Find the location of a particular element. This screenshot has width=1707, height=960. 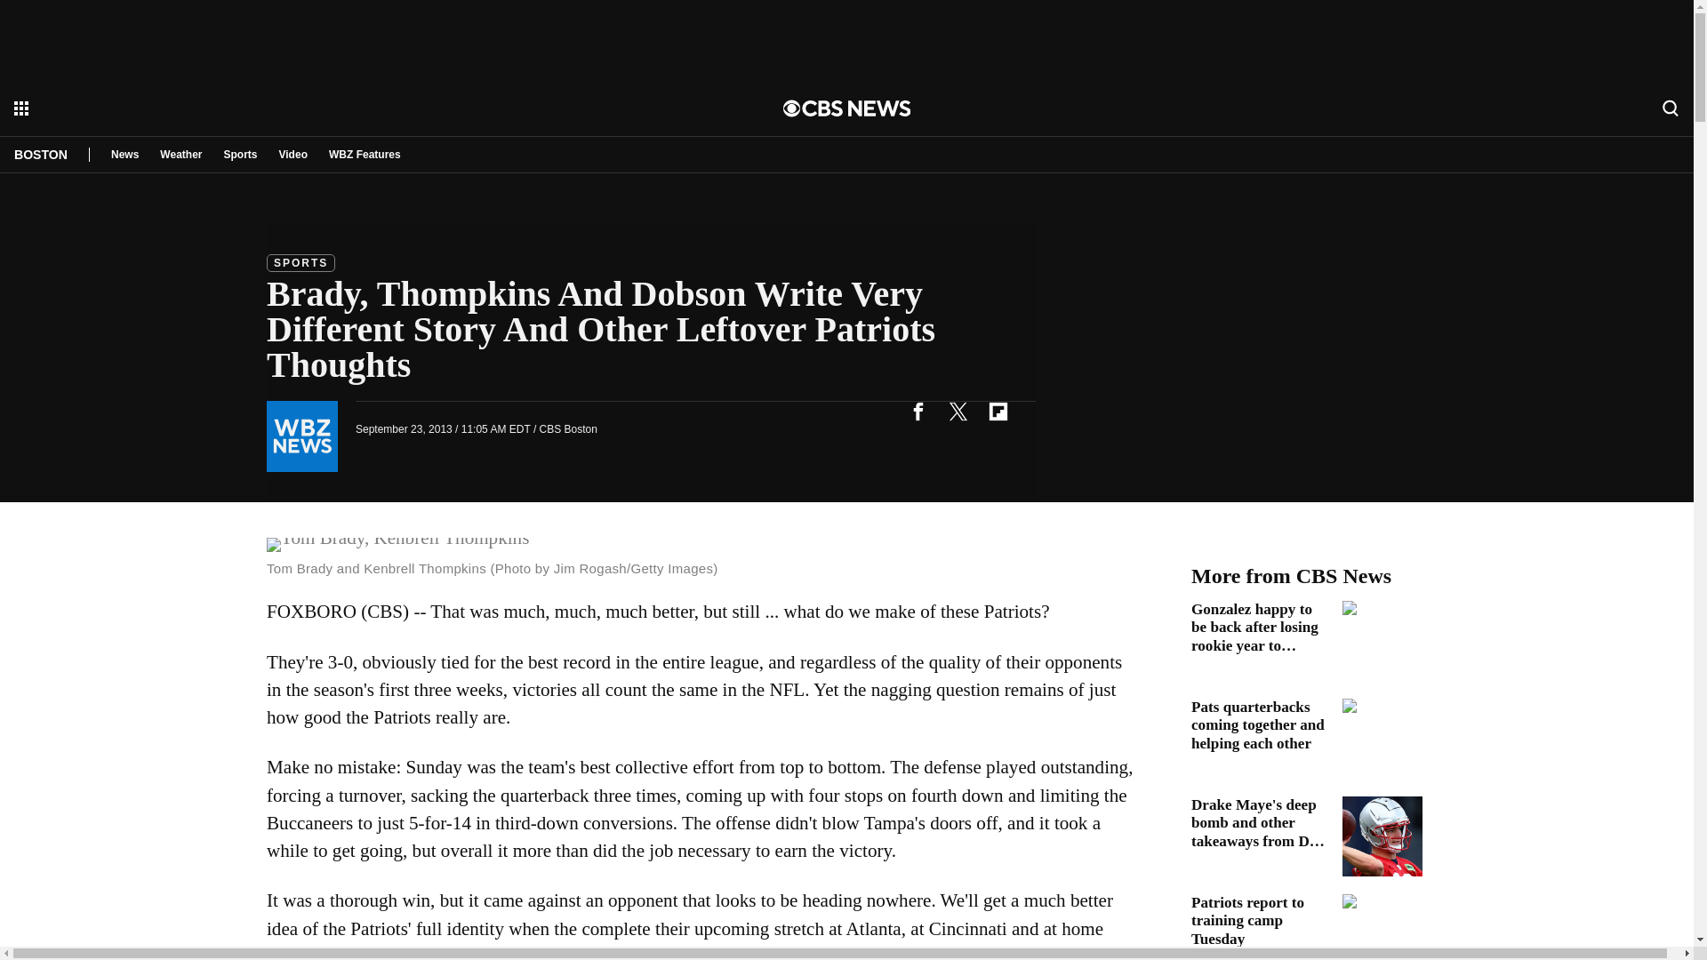

flipboard is located at coordinates (998, 411).